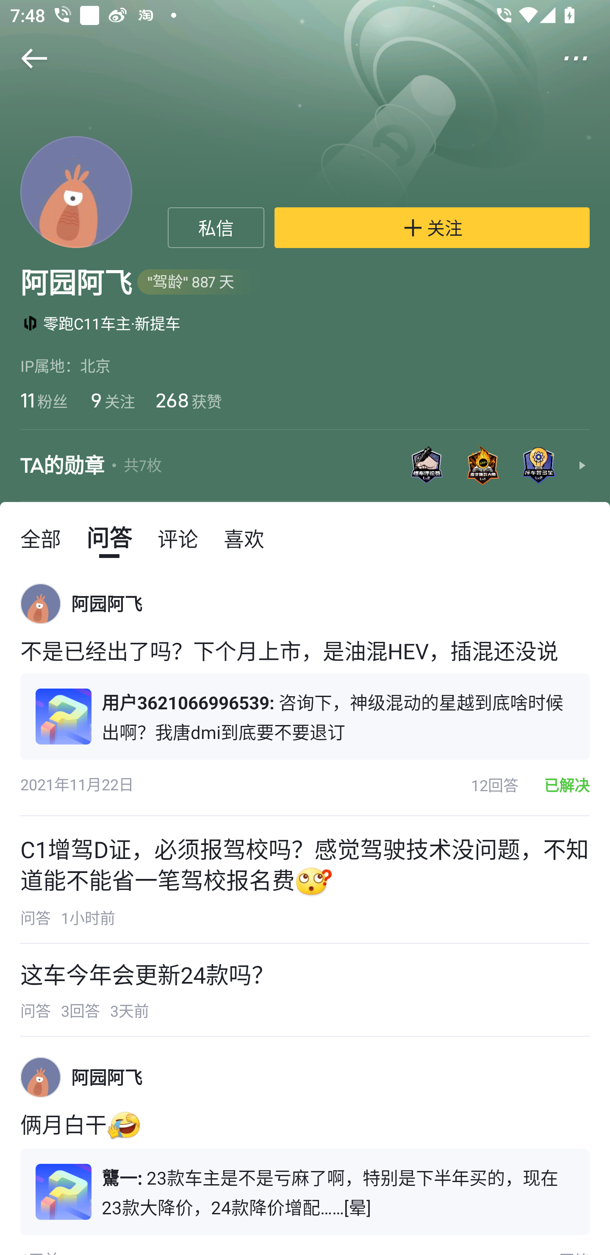  I want to click on 全部, so click(41, 538).